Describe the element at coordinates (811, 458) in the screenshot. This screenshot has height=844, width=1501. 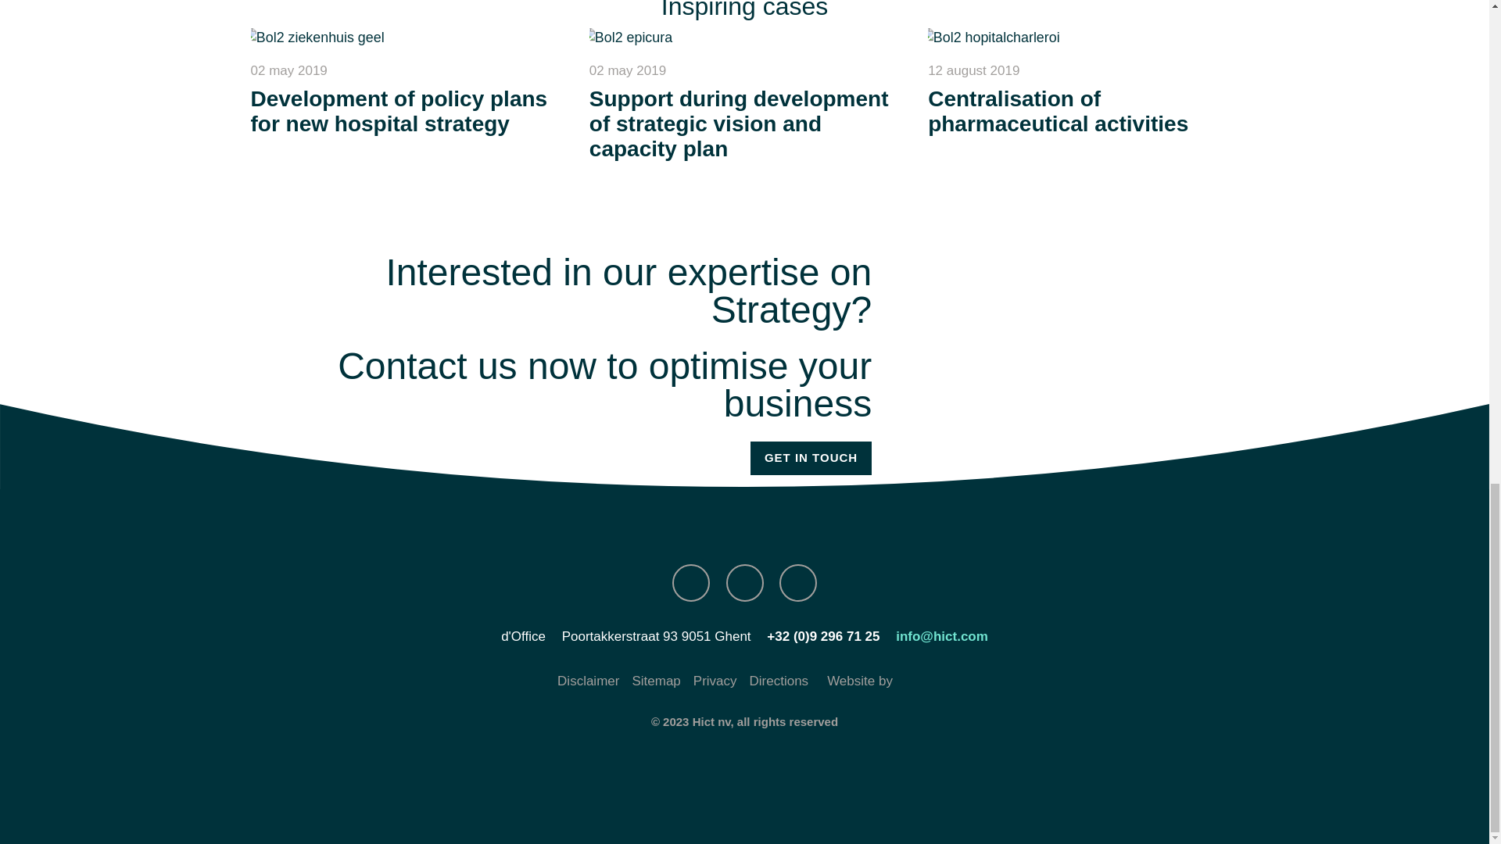
I see `Get in touch` at that location.